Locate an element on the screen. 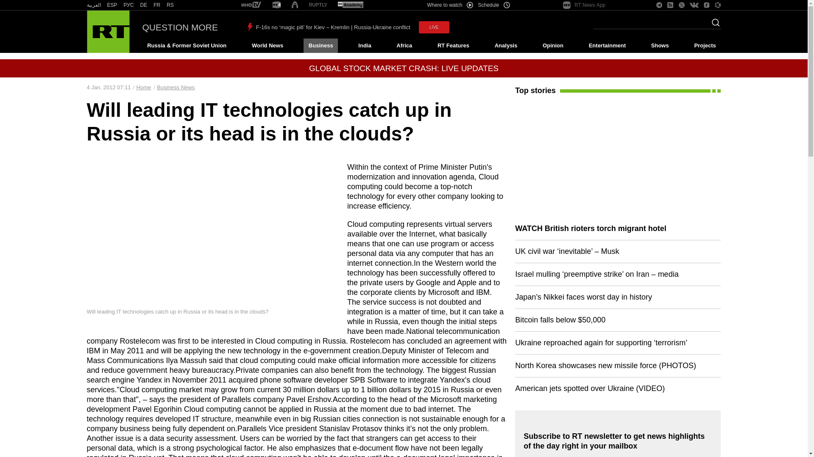 Image resolution: width=814 pixels, height=457 pixels. Opinion is located at coordinates (553, 46).